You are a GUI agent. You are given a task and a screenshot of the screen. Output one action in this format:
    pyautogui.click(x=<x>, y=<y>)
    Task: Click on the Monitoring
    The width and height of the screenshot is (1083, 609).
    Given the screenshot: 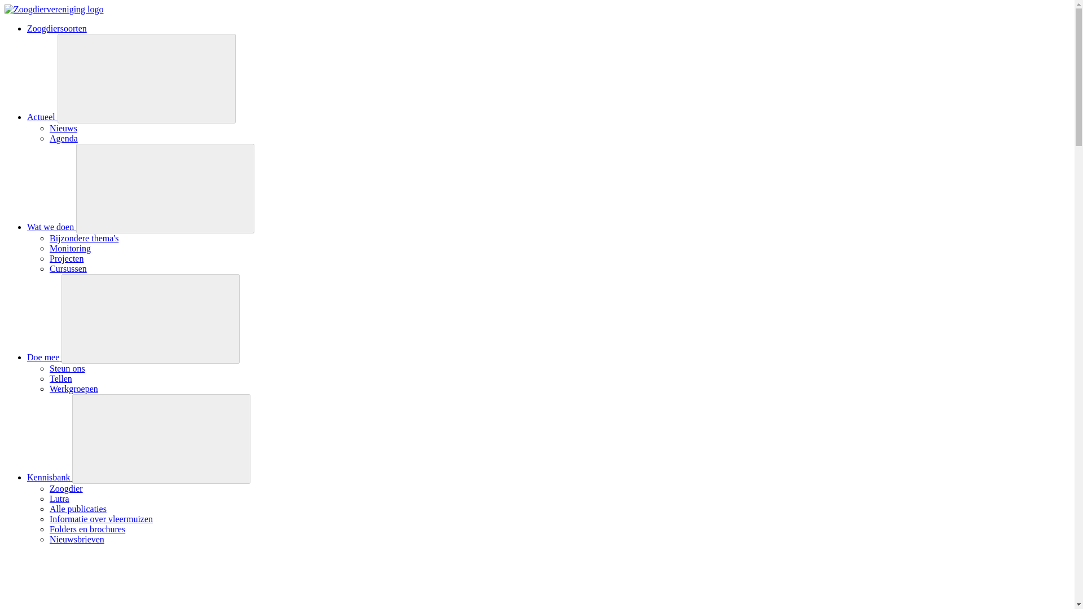 What is the action you would take?
    pyautogui.click(x=70, y=248)
    